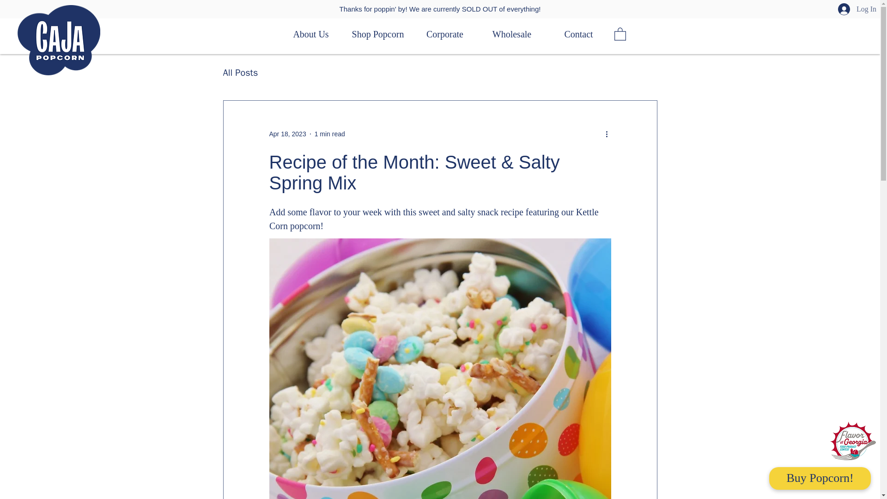 This screenshot has width=887, height=499. What do you see at coordinates (330, 134) in the screenshot?
I see `1 min read` at bounding box center [330, 134].